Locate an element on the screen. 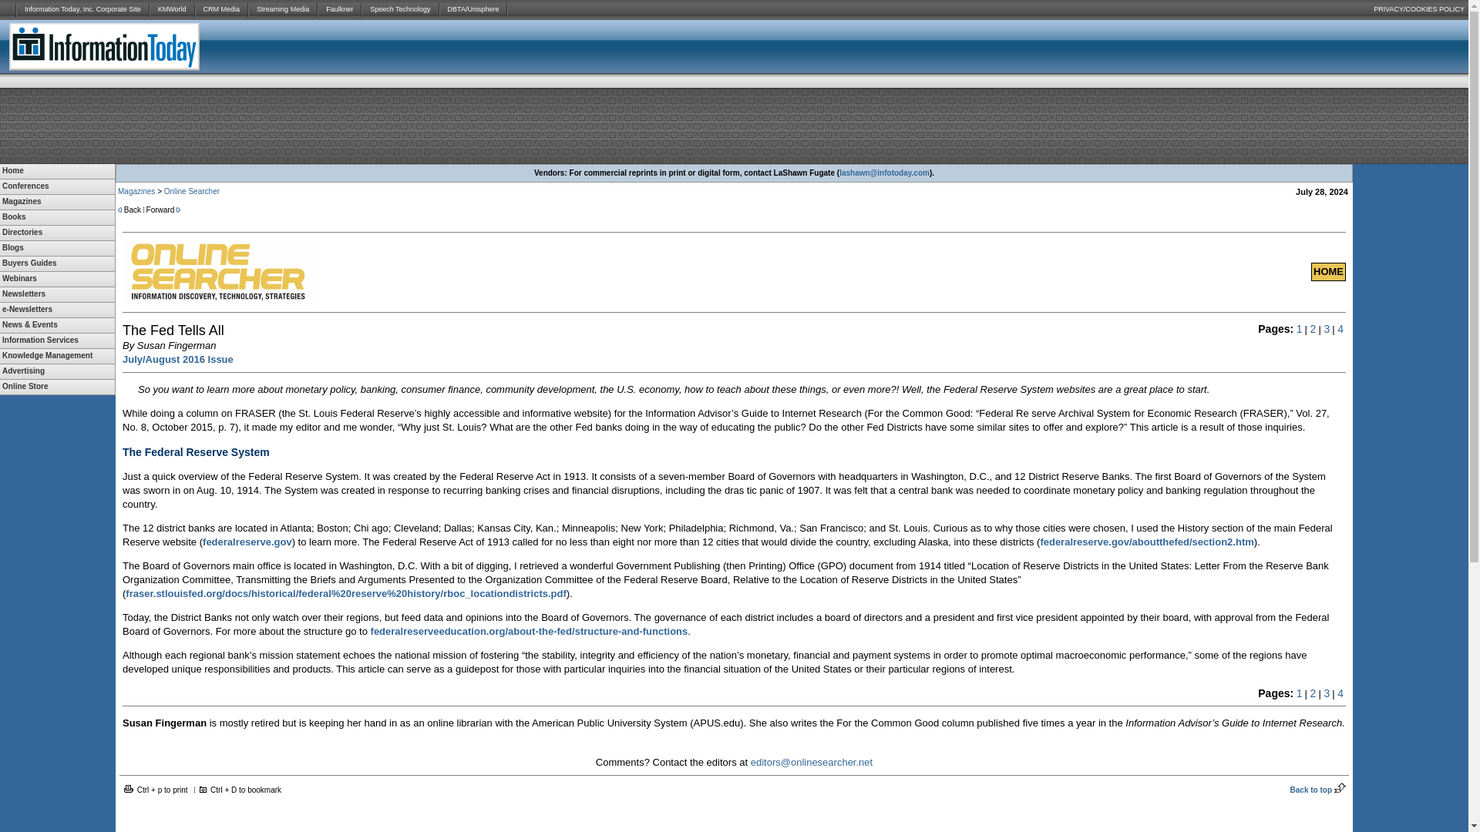  Online Searcher Home is located at coordinates (1329, 271).